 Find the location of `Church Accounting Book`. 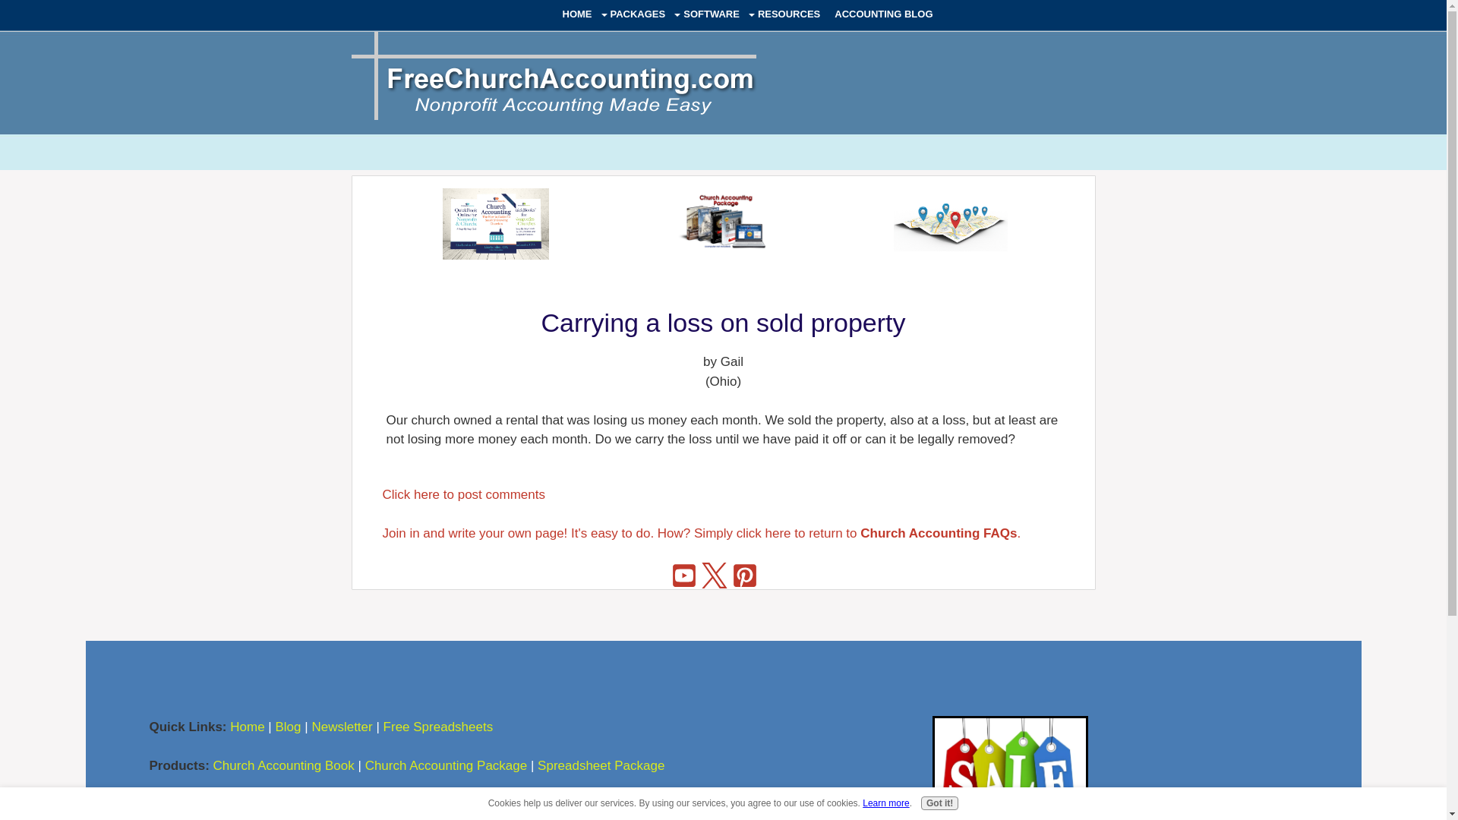

Church Accounting Book is located at coordinates (283, 765).